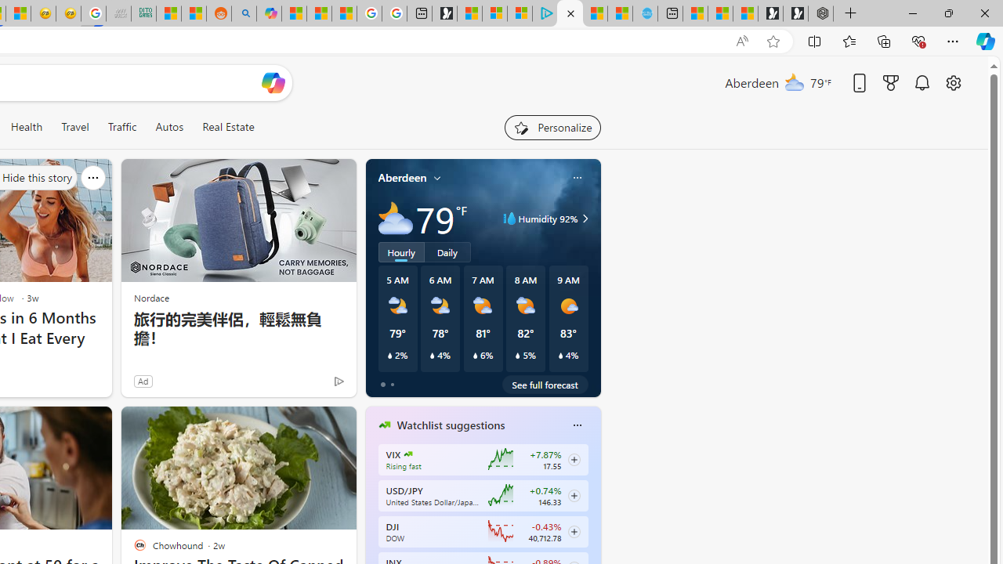 Image resolution: width=1003 pixels, height=564 pixels. Describe the element at coordinates (948, 13) in the screenshot. I see `Restore` at that location.